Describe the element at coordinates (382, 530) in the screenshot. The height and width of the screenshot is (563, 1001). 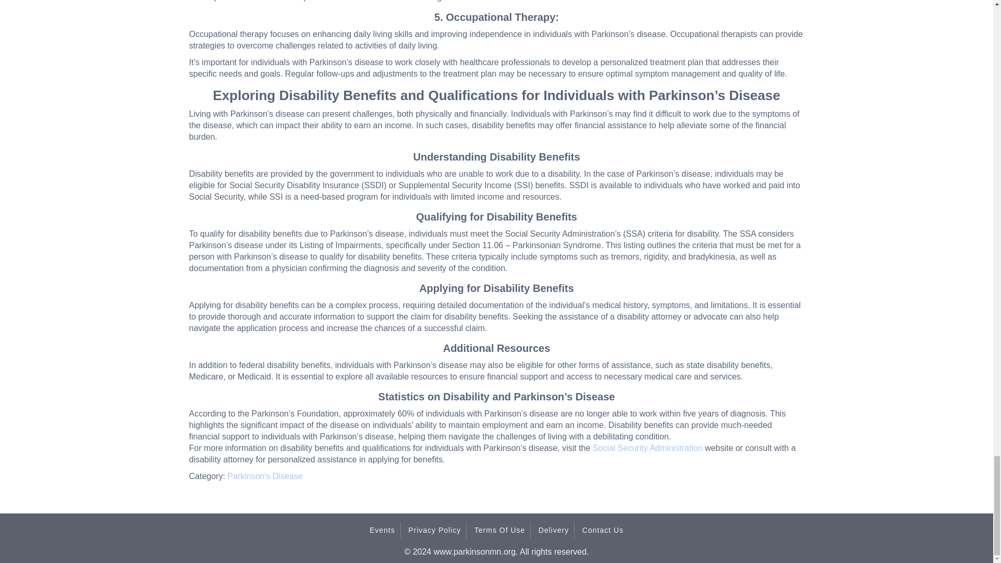
I see `Events` at that location.